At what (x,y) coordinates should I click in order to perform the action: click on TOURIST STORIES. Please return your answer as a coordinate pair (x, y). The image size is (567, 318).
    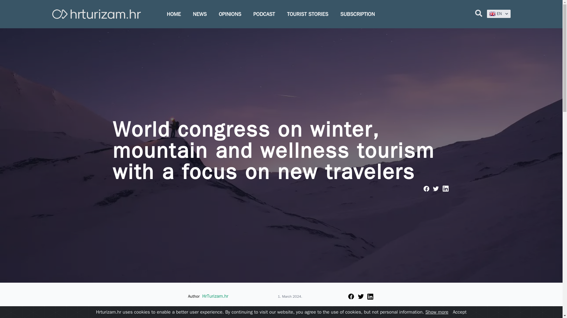
    Looking at the image, I should click on (307, 14).